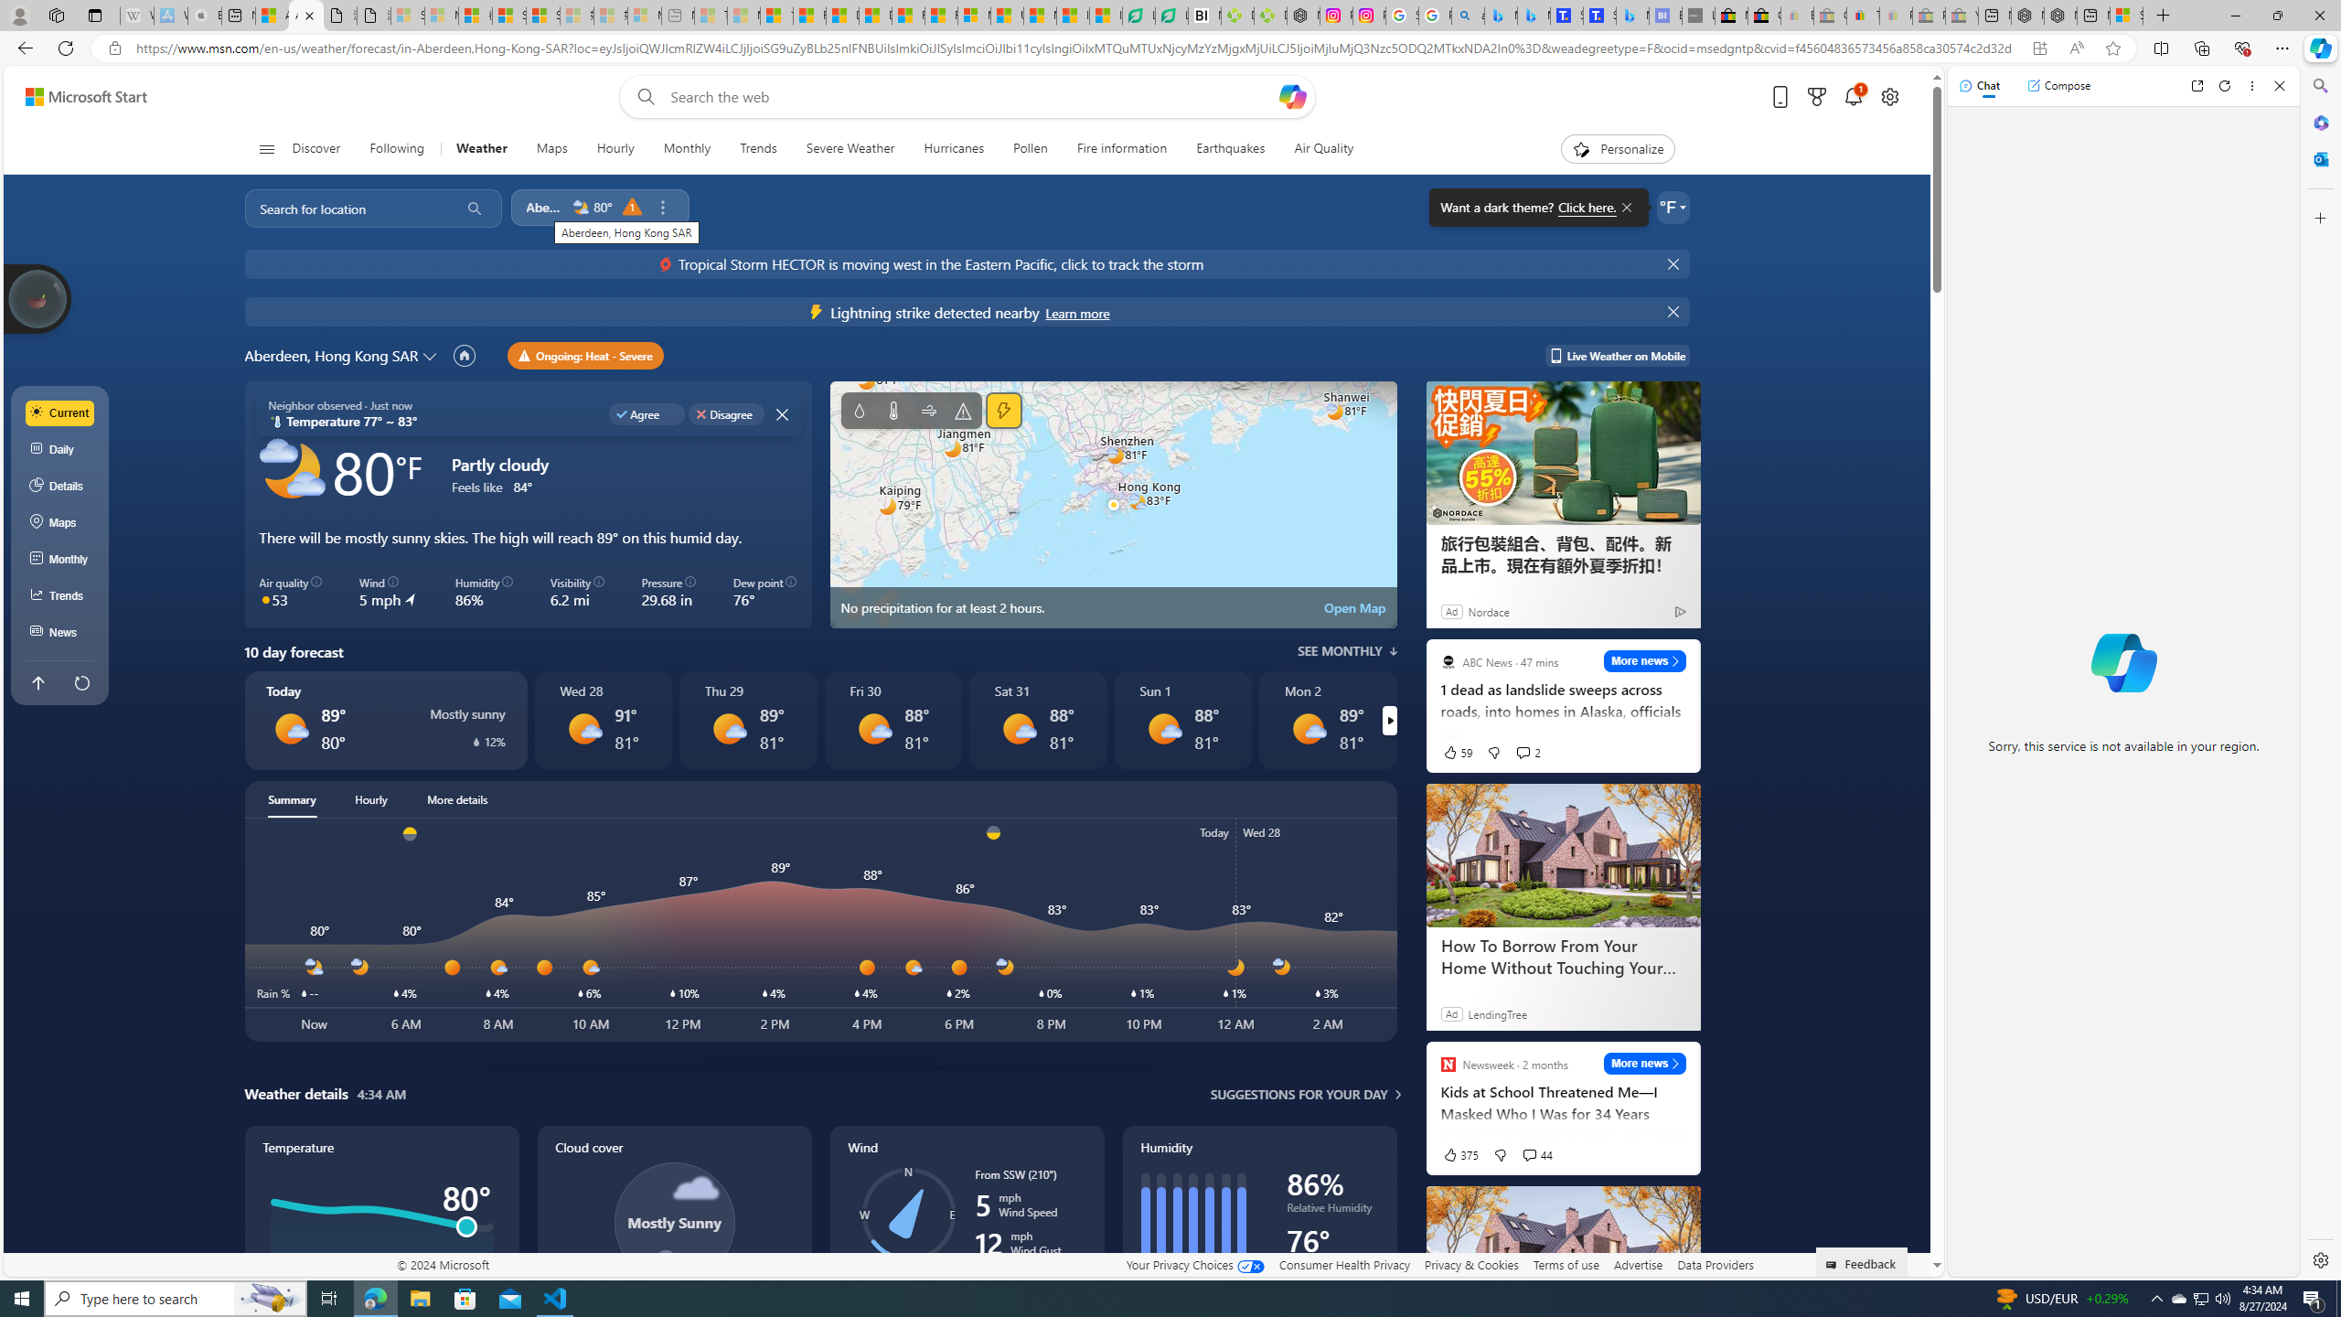 Image resolution: width=2341 pixels, height=1317 pixels. What do you see at coordinates (1672, 207) in the screenshot?
I see `Weather settings Want a dark theme?Click here.` at bounding box center [1672, 207].